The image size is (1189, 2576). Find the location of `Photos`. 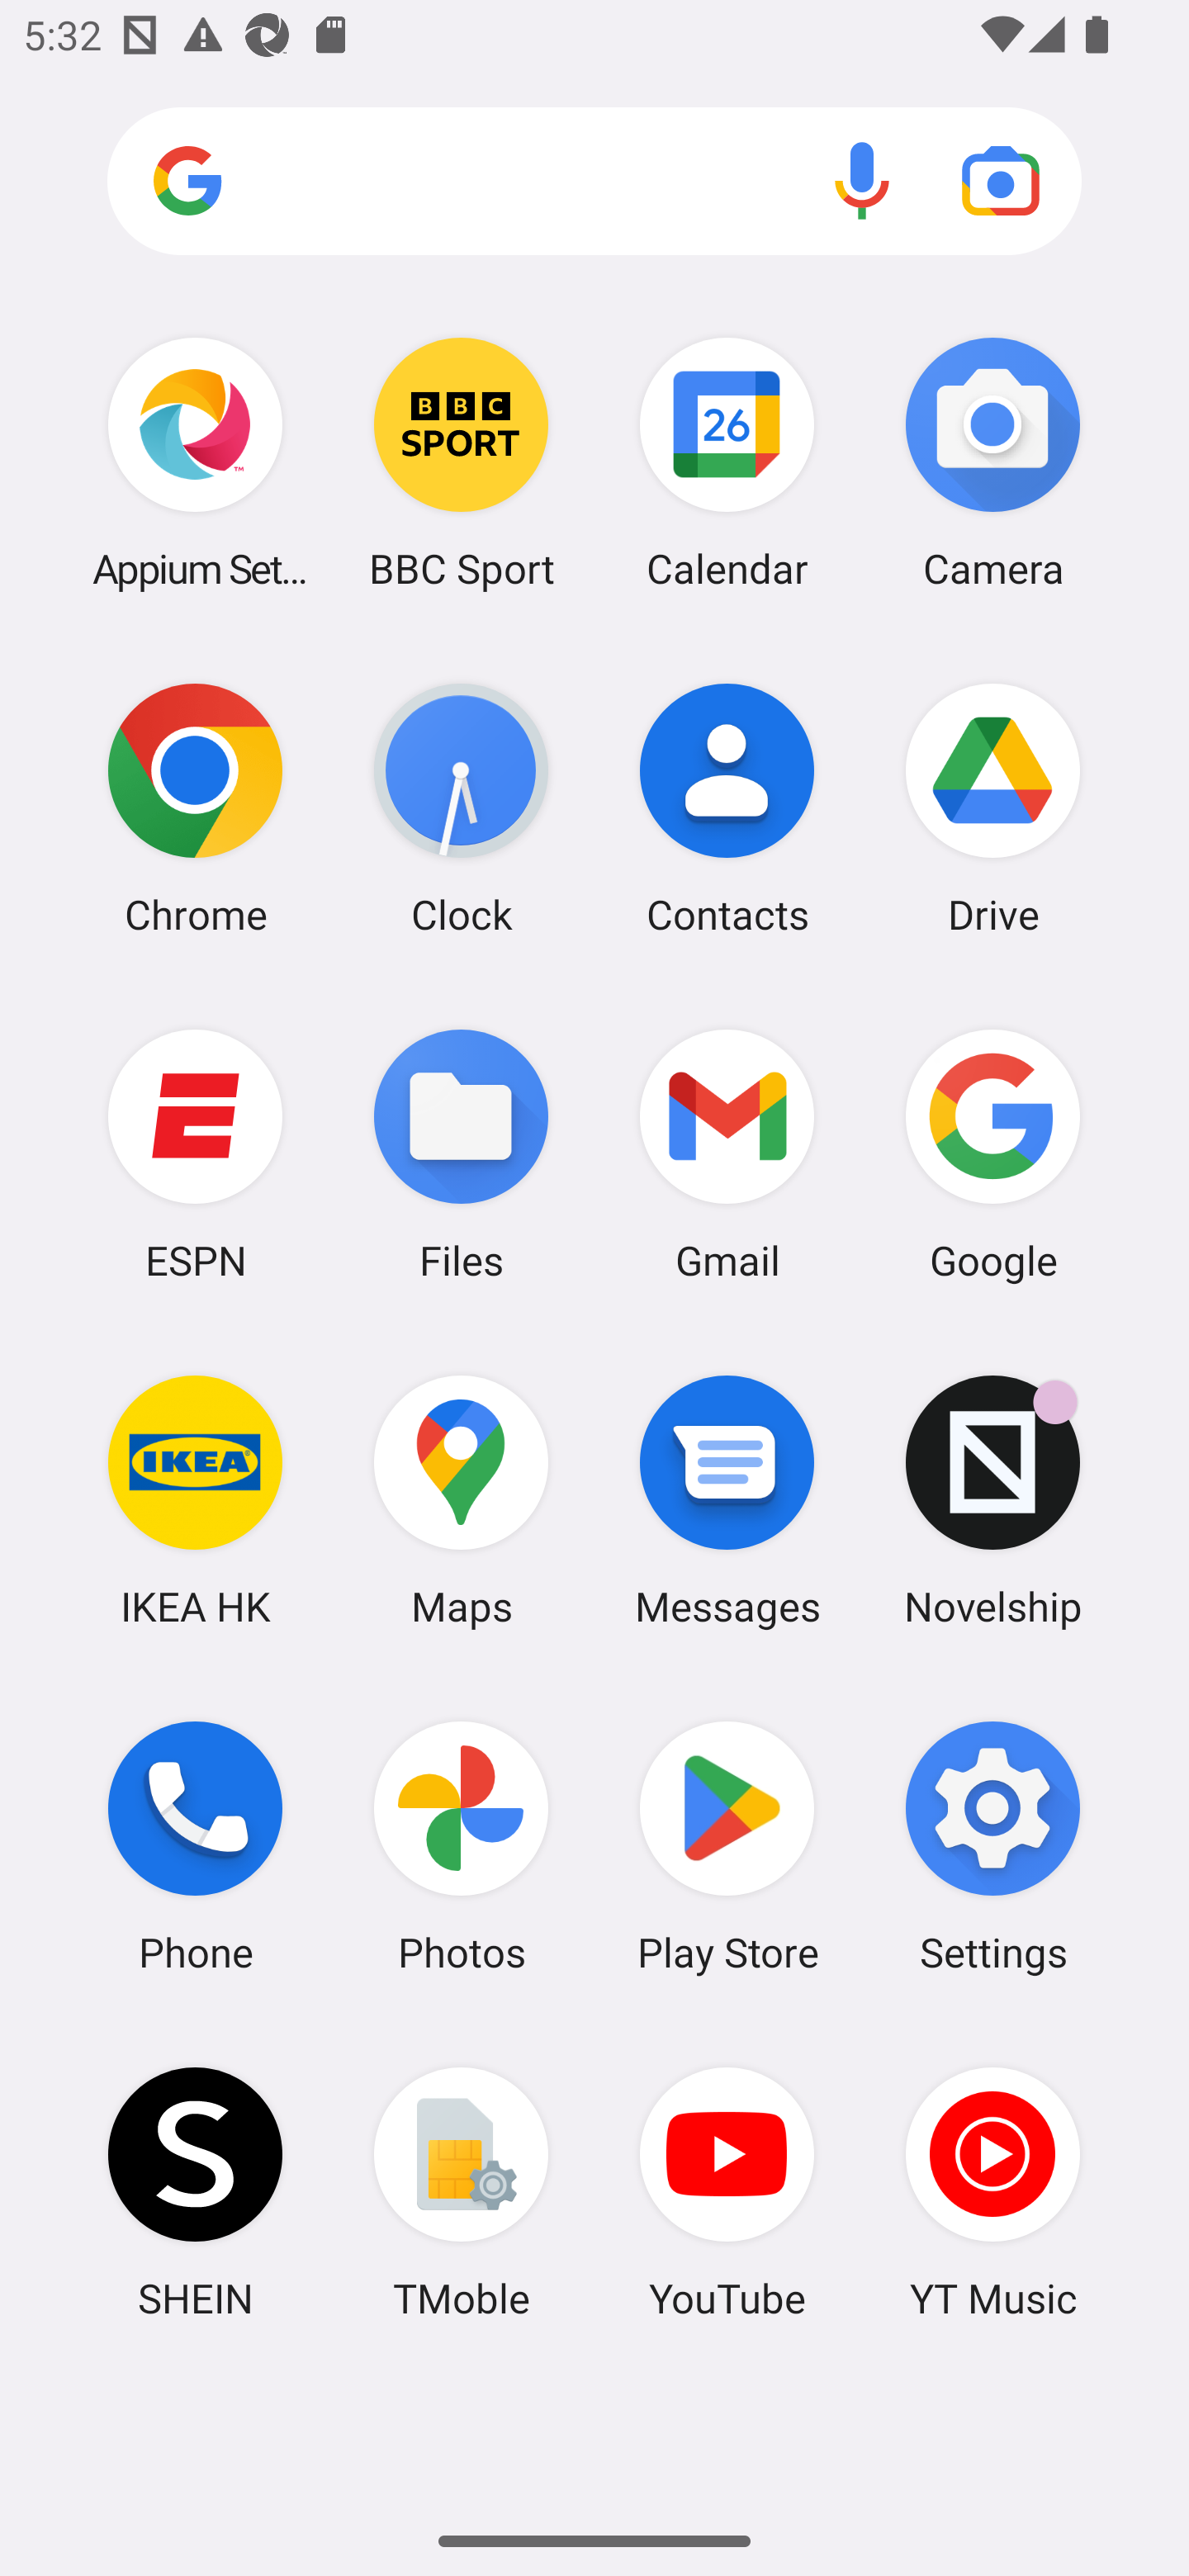

Photos is located at coordinates (461, 1847).